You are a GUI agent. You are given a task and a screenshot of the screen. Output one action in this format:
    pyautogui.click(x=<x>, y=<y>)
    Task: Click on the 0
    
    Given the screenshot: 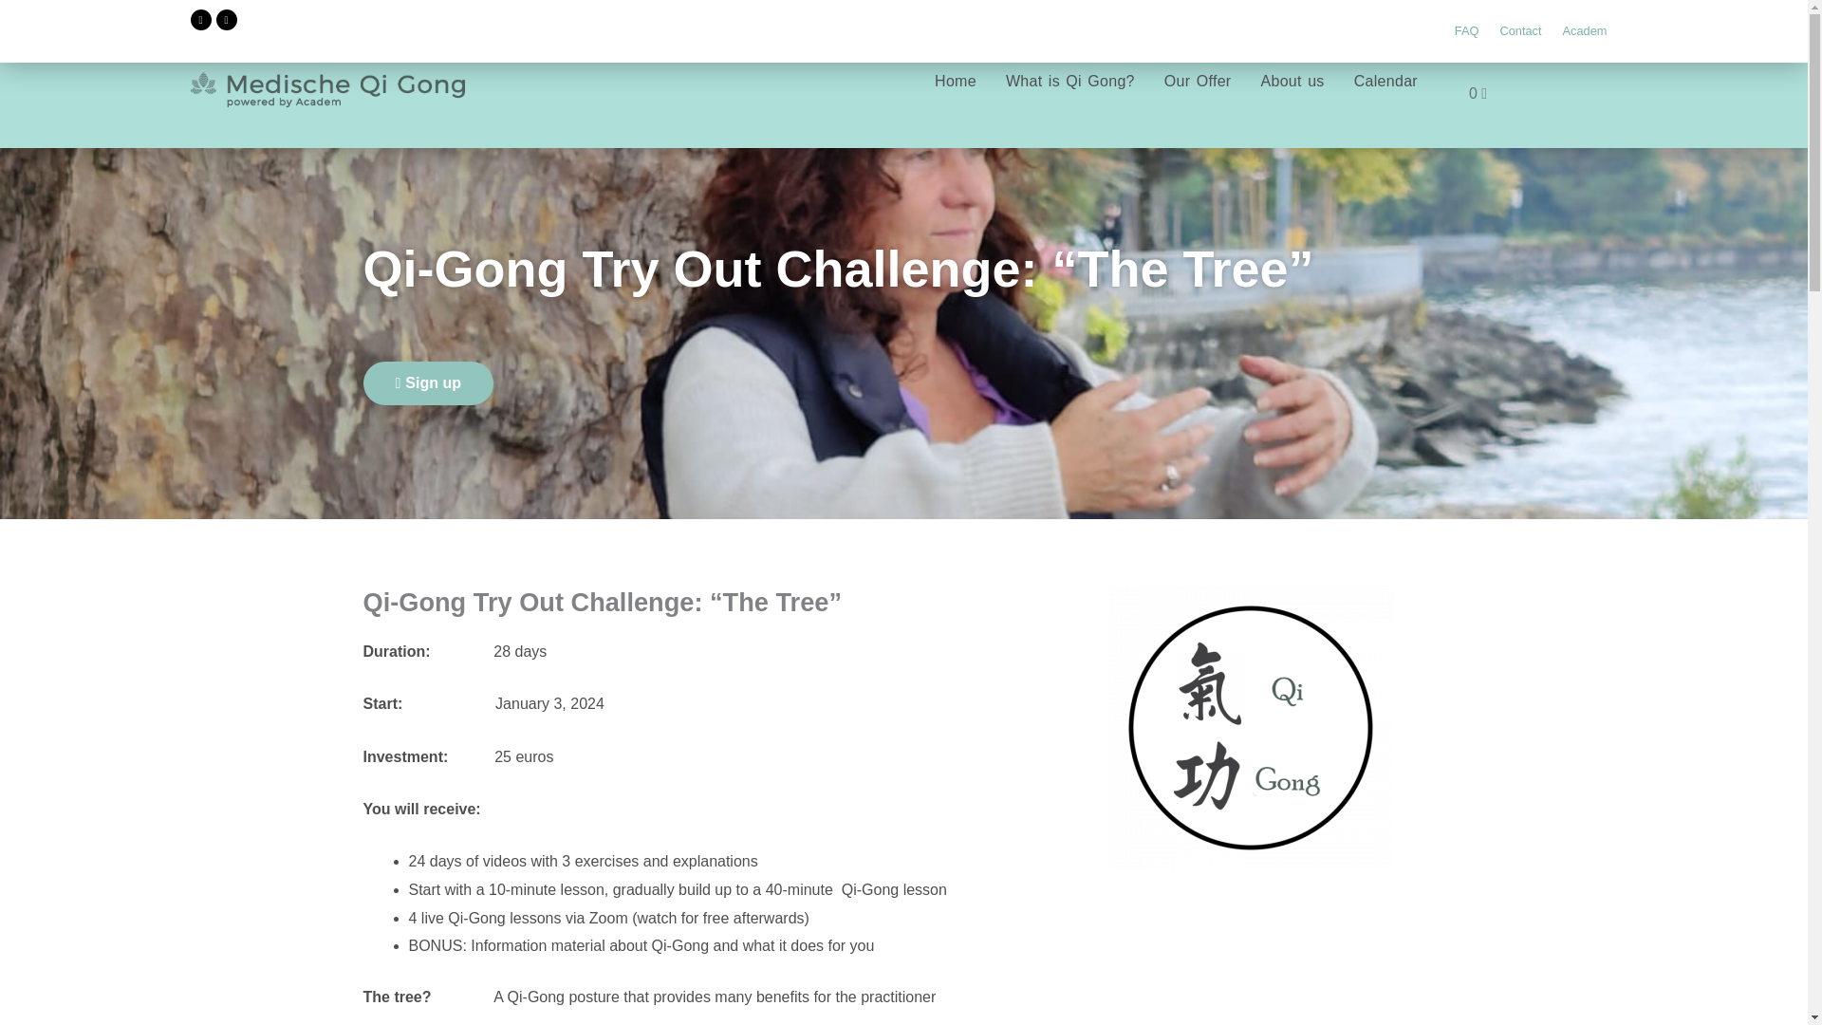 What is the action you would take?
    pyautogui.click(x=1478, y=93)
    